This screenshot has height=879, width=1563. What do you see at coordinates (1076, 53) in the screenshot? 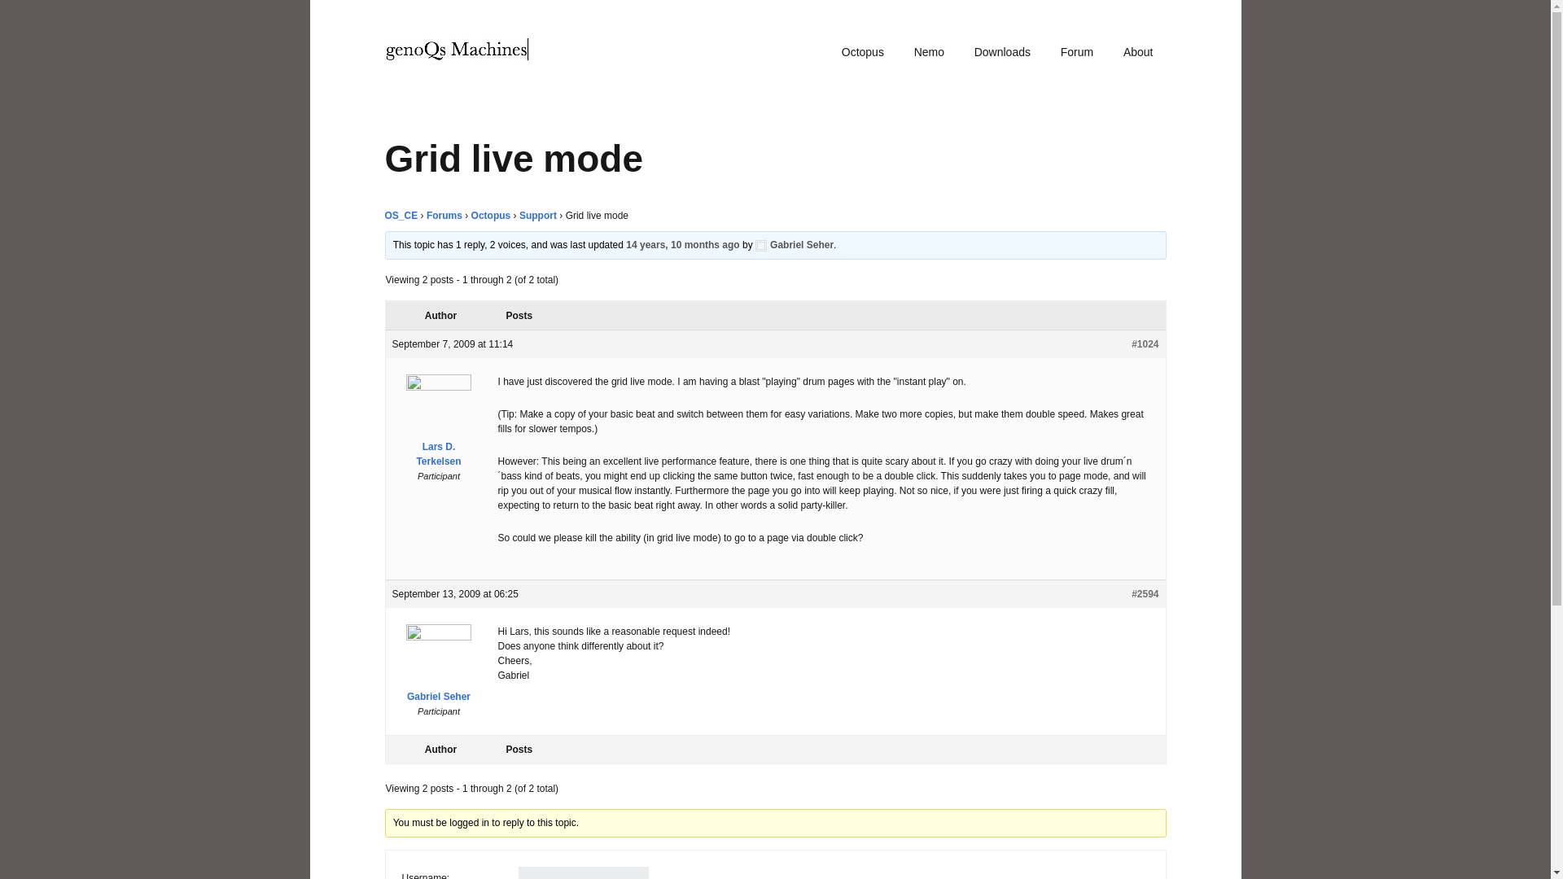
I see `Forum` at bounding box center [1076, 53].